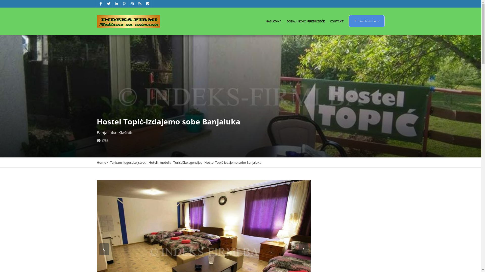 The height and width of the screenshot is (272, 485). What do you see at coordinates (159, 162) in the screenshot?
I see `Hoteli i moteli` at bounding box center [159, 162].